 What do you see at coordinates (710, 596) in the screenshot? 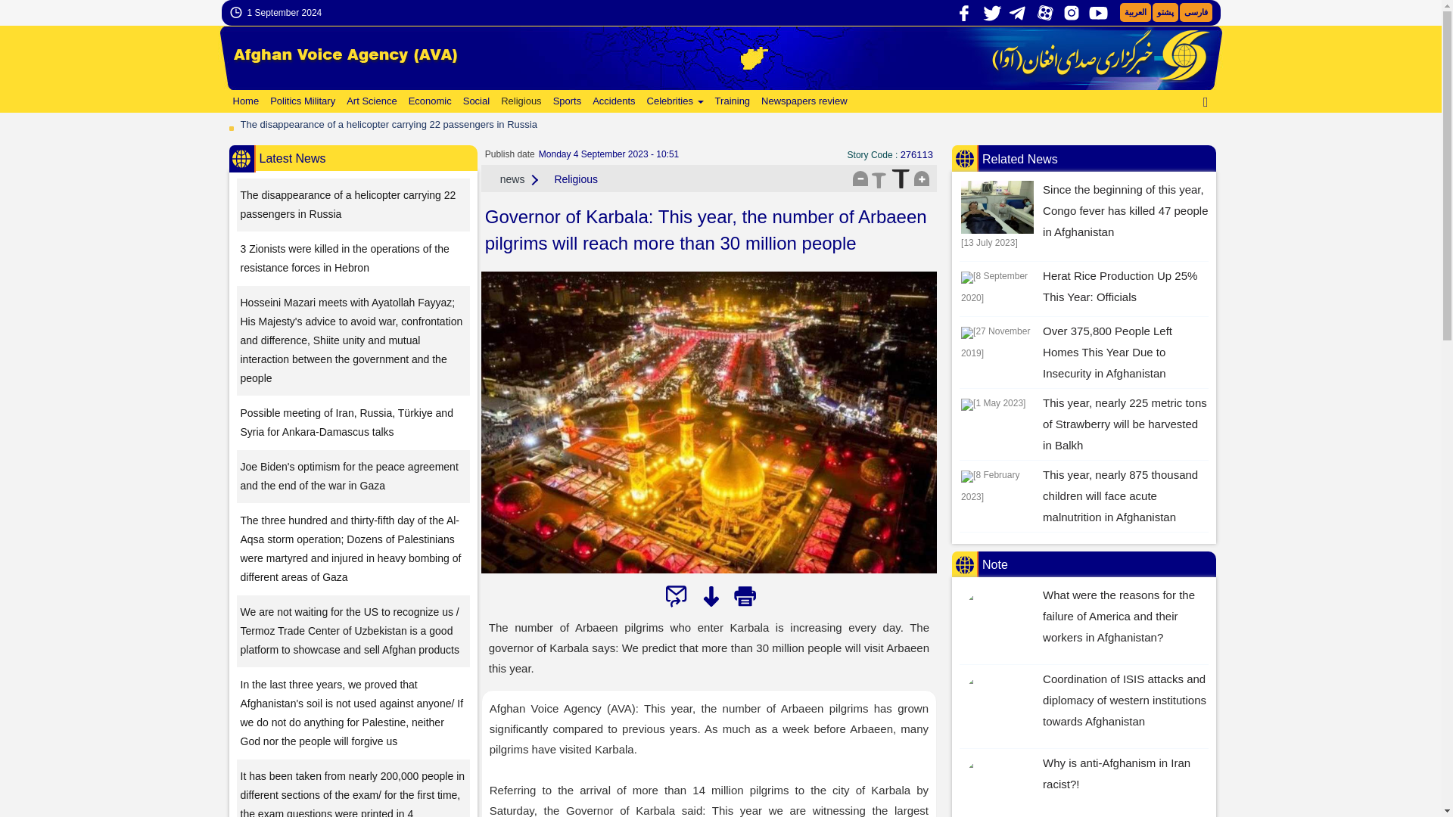
I see `Downloading the File` at bounding box center [710, 596].